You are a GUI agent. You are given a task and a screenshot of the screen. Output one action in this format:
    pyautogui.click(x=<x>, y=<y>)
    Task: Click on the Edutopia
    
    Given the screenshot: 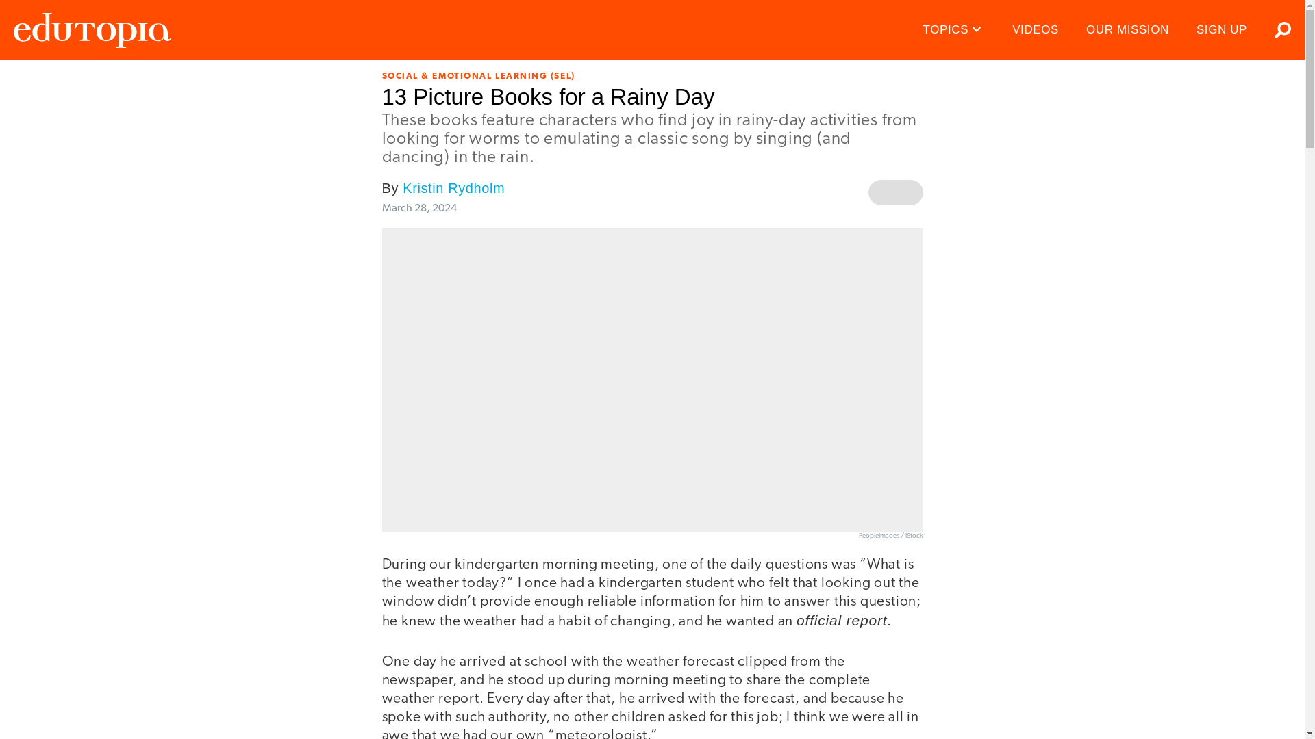 What is the action you would take?
    pyautogui.click(x=92, y=30)
    